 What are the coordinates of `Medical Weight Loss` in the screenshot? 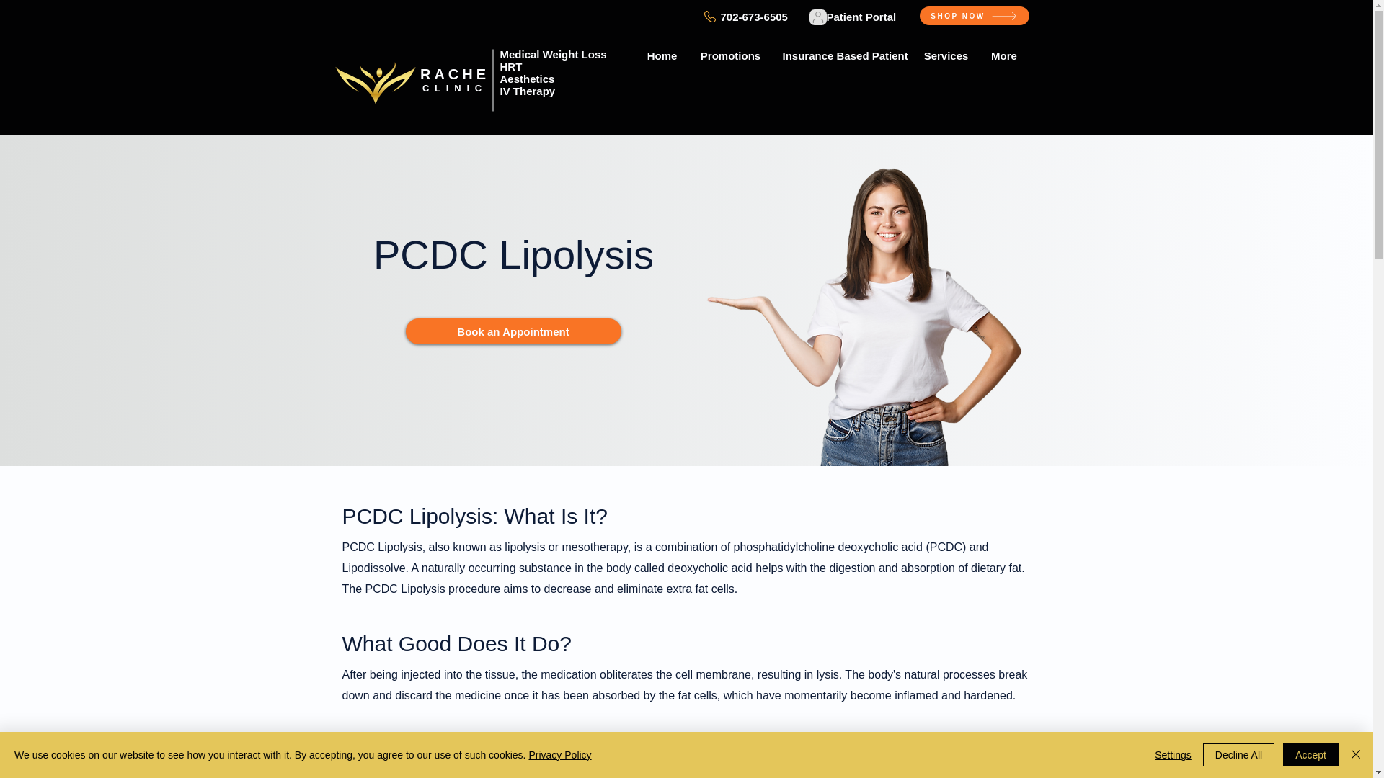 It's located at (554, 54).